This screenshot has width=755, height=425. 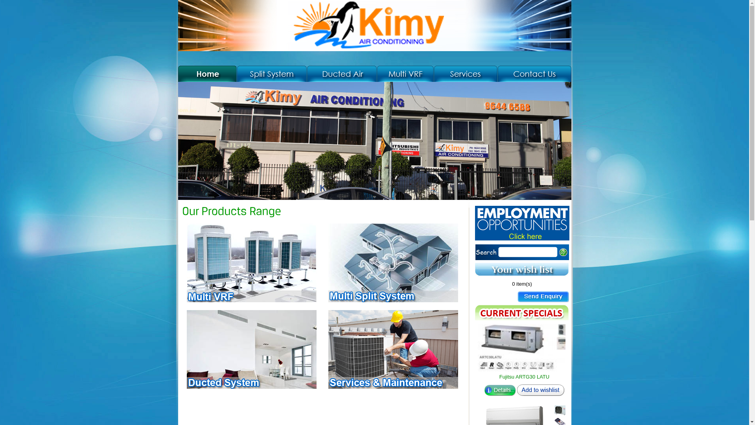 I want to click on Contact Us, so click(x=534, y=72).